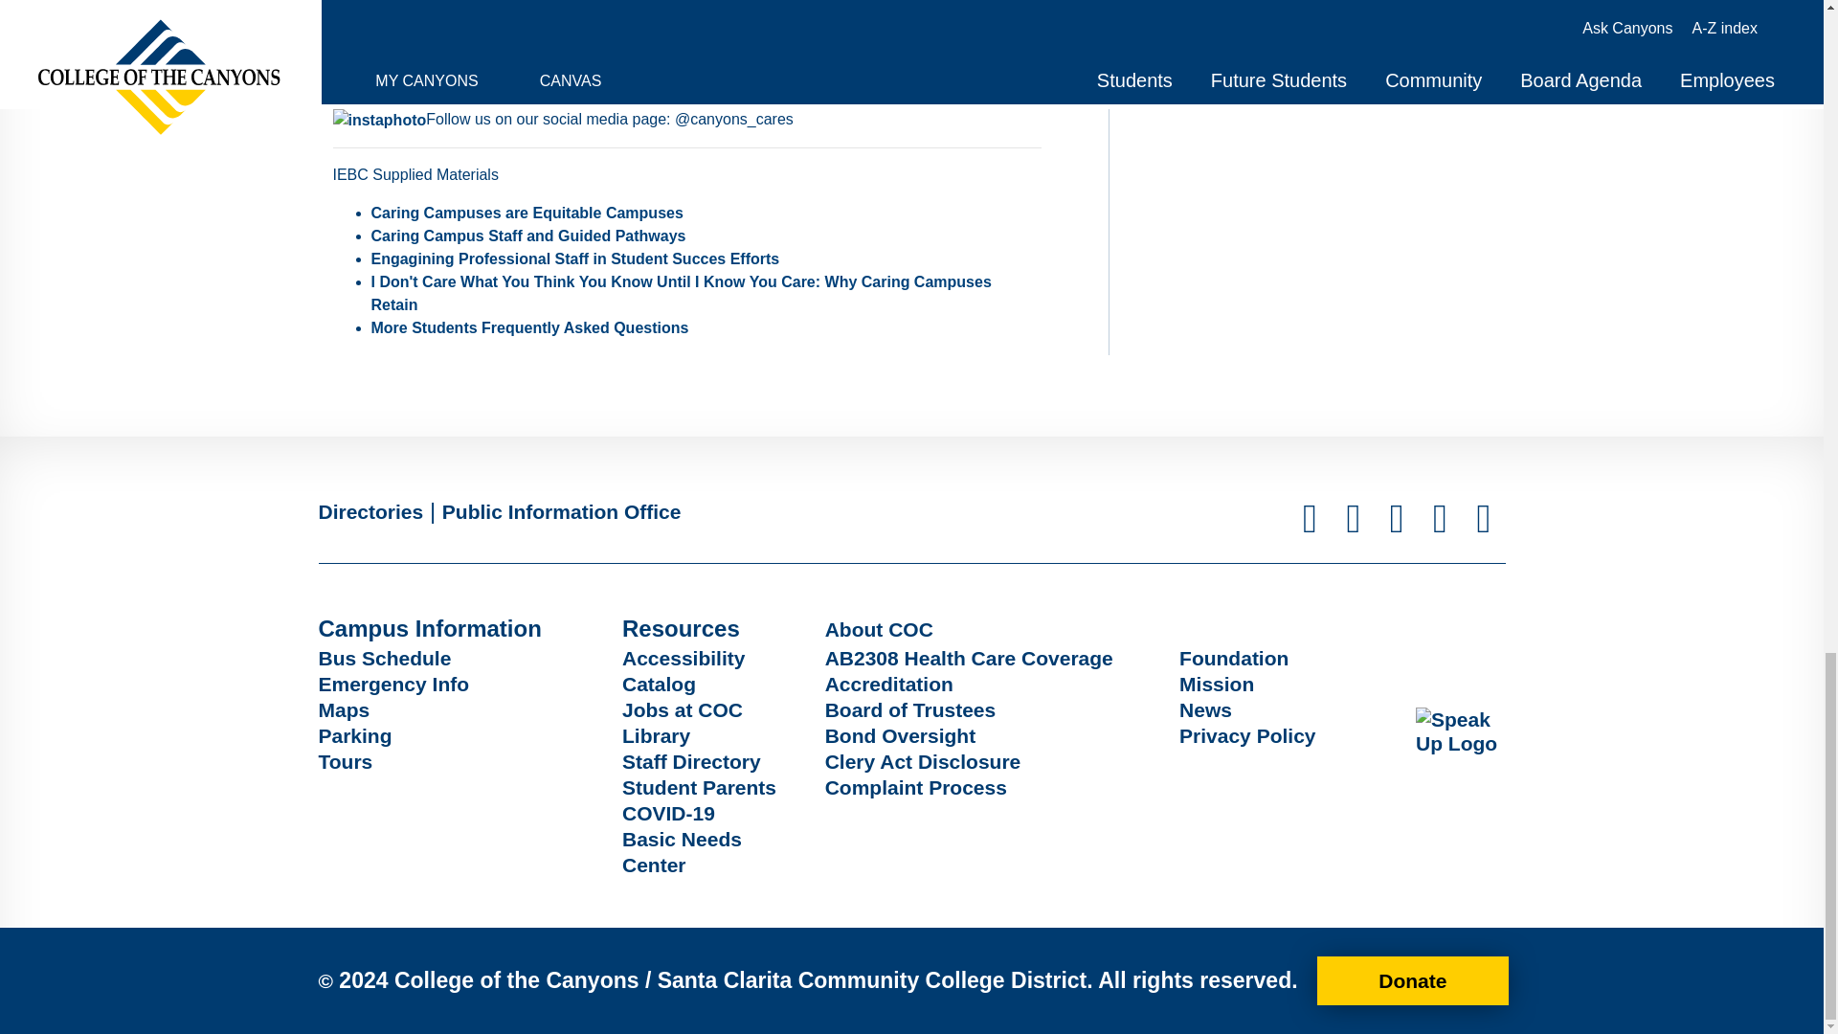 The height and width of the screenshot is (1034, 1838). I want to click on Caring Campus Staff and Guided Pathways, so click(528, 236).